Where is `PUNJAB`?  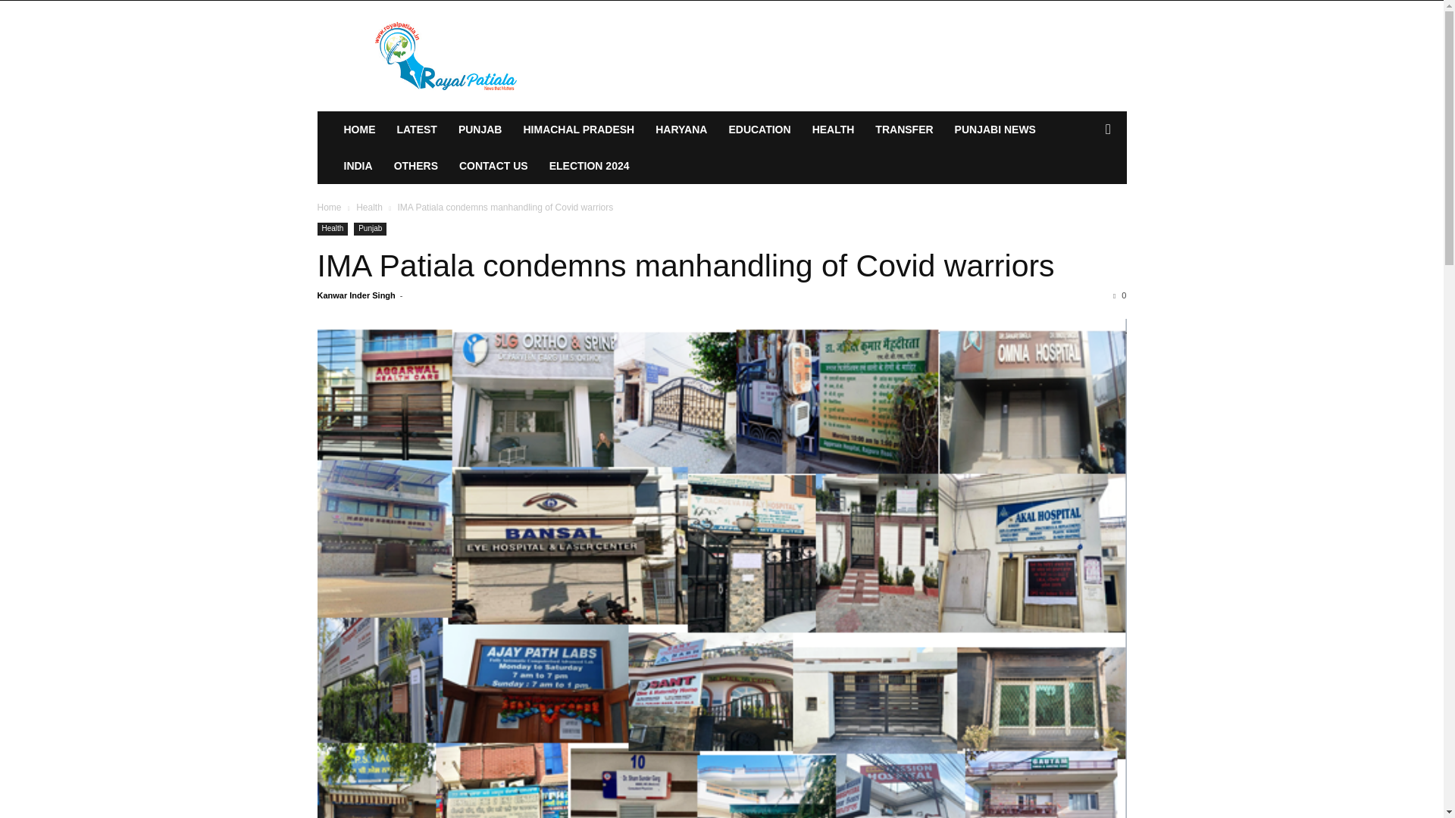 PUNJAB is located at coordinates (480, 129).